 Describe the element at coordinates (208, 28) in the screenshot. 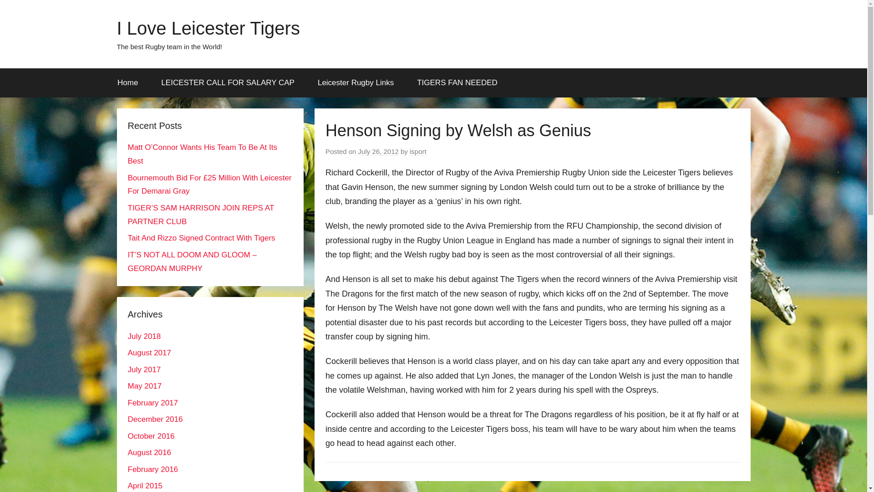

I see `I Love Leicester Tigers` at that location.